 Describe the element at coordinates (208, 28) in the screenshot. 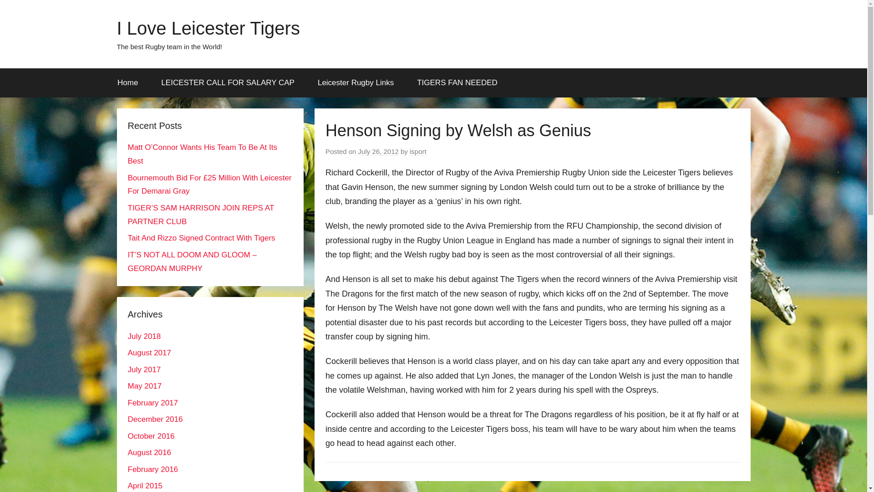

I see `I Love Leicester Tigers` at that location.